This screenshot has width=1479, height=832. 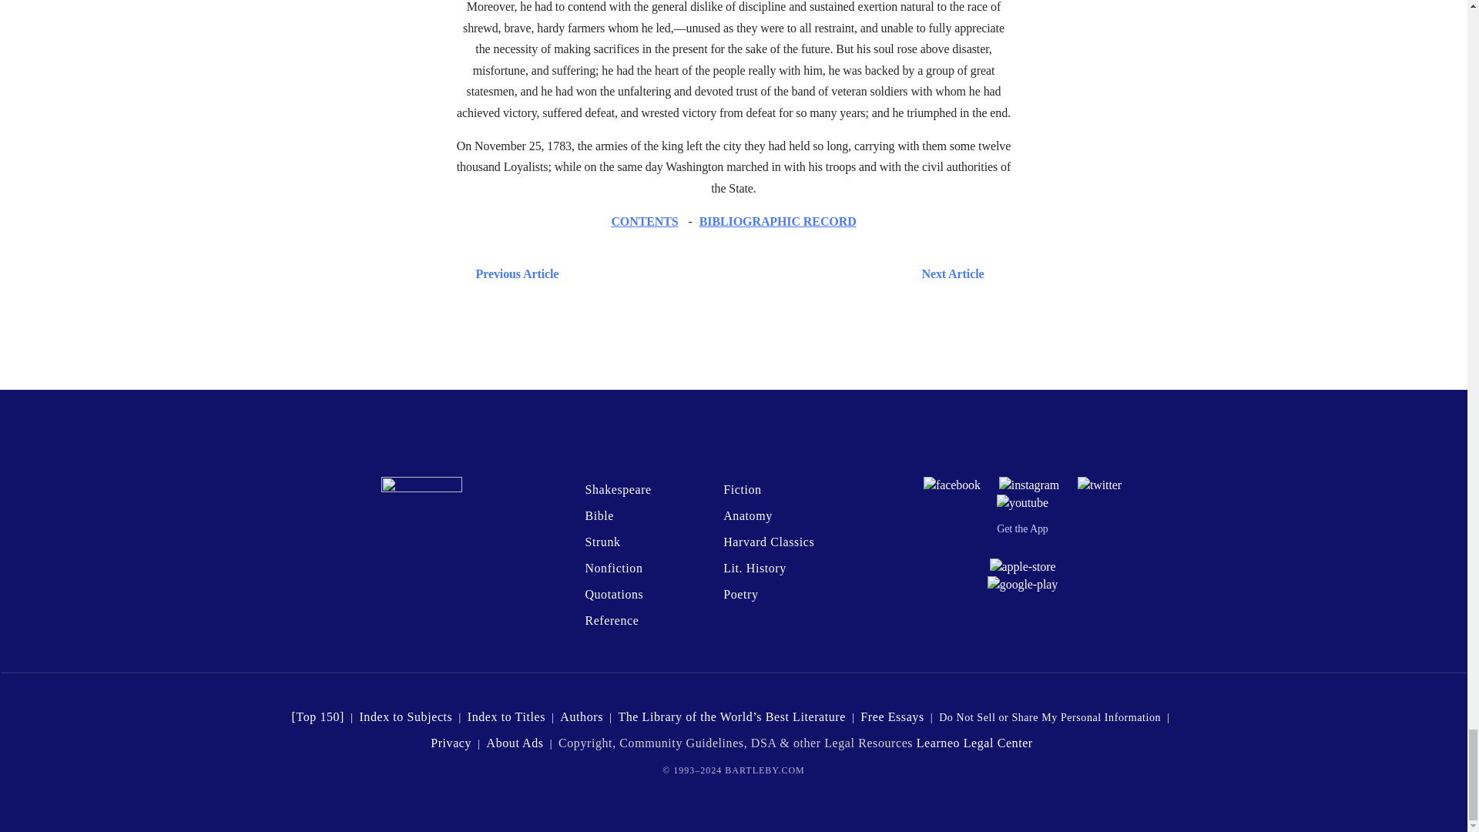 What do you see at coordinates (612, 621) in the screenshot?
I see `Reference` at bounding box center [612, 621].